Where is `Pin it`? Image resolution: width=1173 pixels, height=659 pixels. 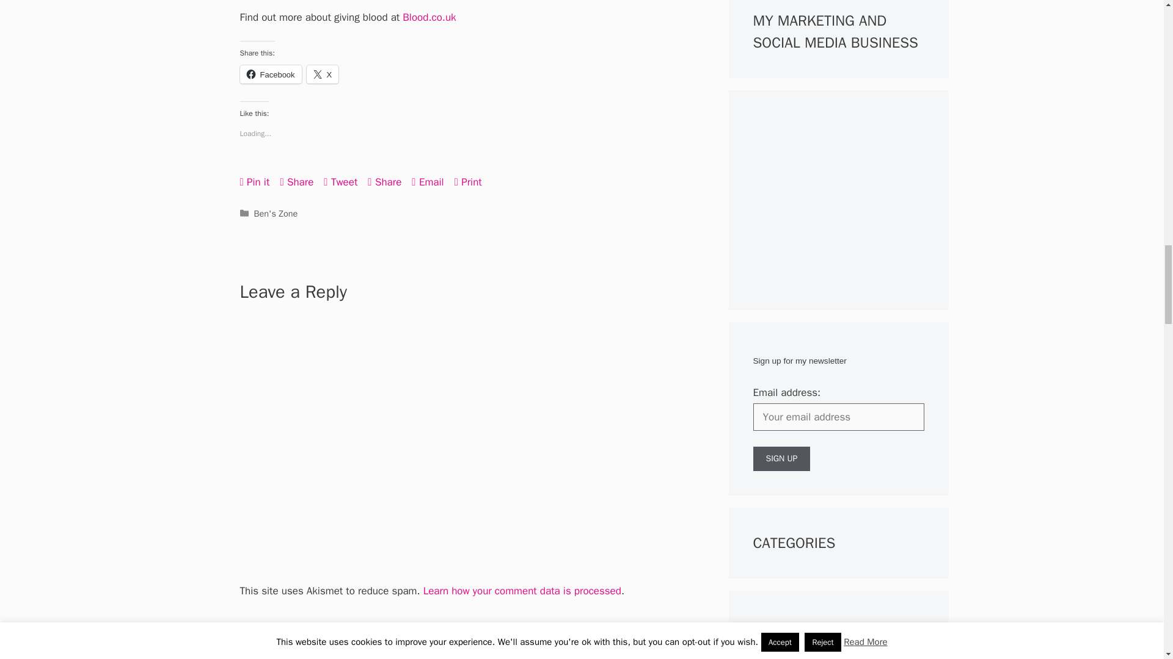 Pin it is located at coordinates (254, 182).